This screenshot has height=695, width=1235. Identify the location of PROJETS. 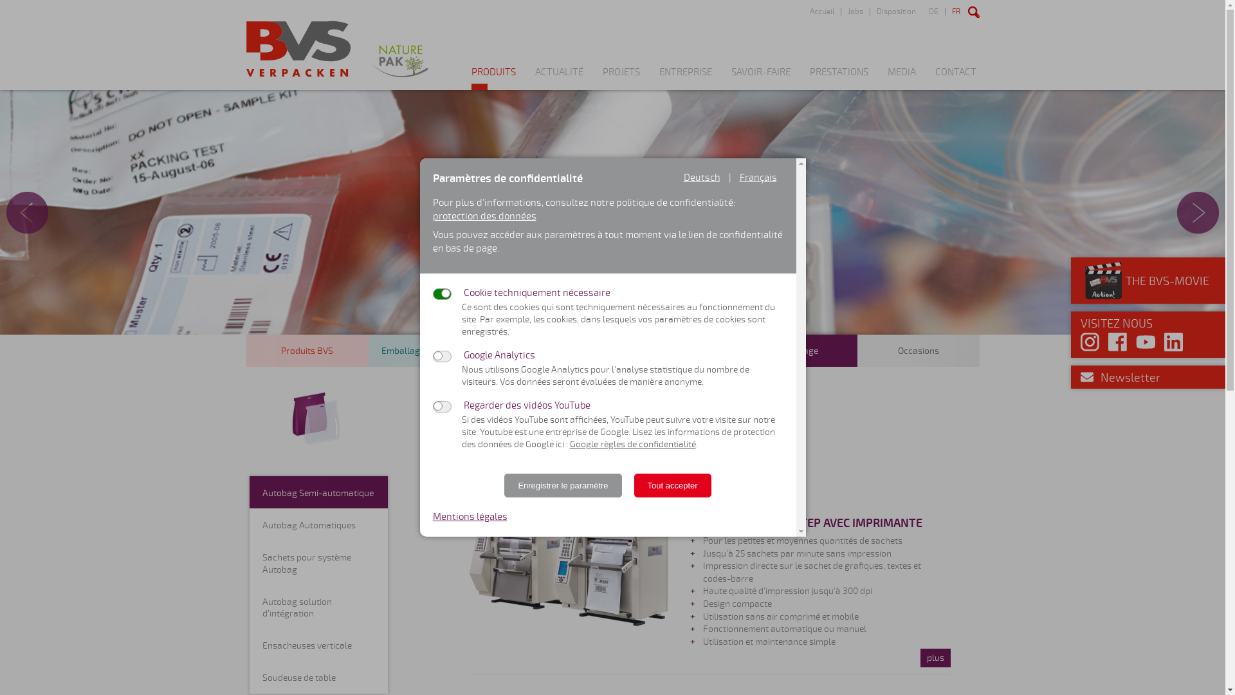
(621, 79).